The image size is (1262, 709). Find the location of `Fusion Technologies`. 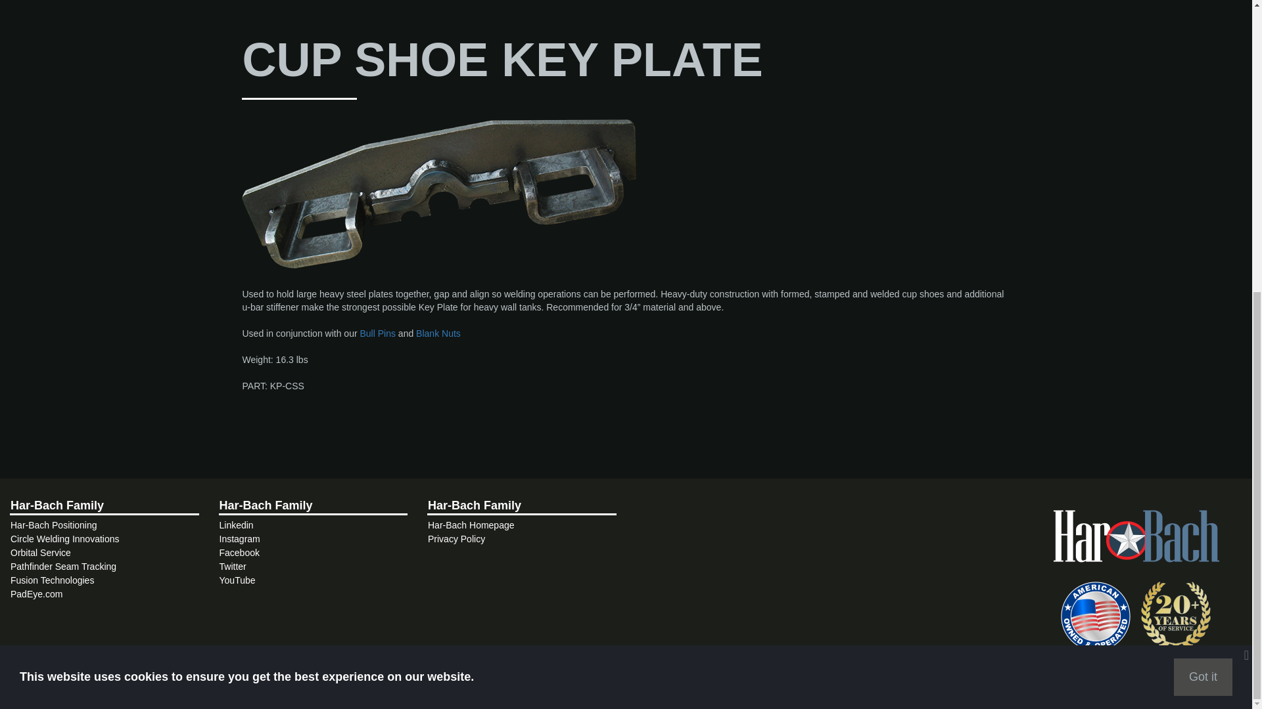

Fusion Technologies is located at coordinates (51, 580).